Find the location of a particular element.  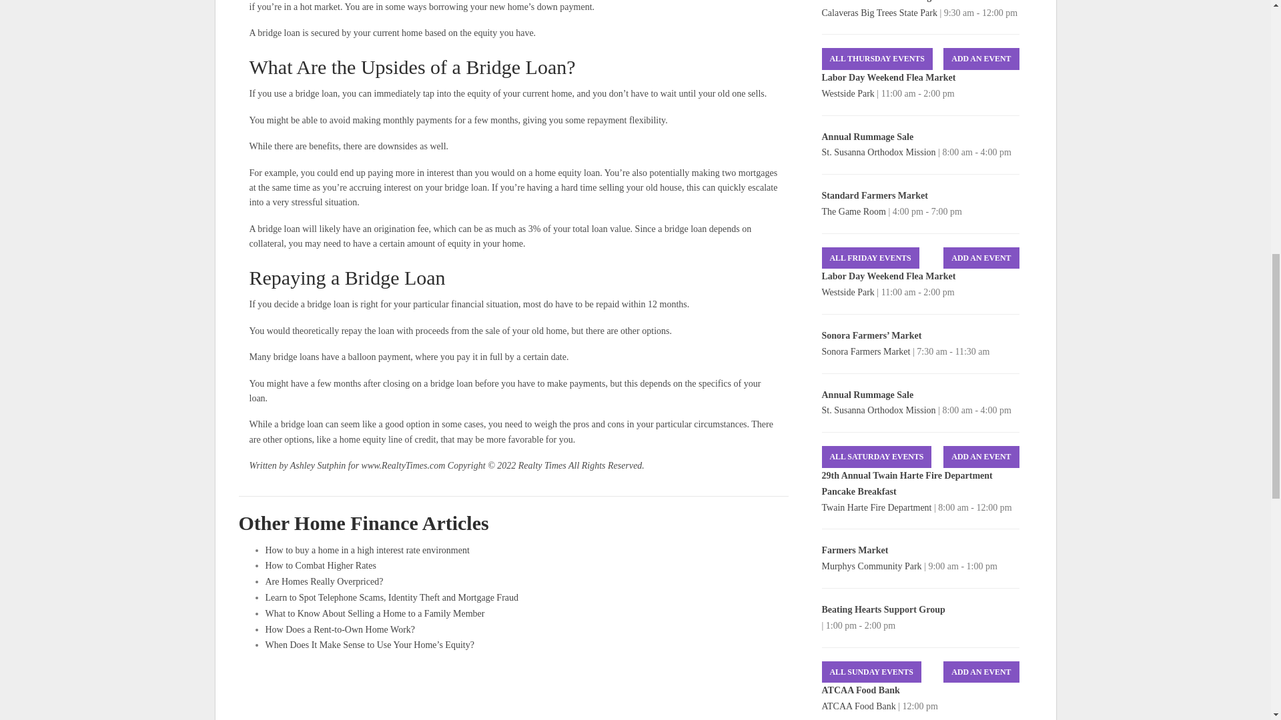

Add An Event is located at coordinates (981, 59).